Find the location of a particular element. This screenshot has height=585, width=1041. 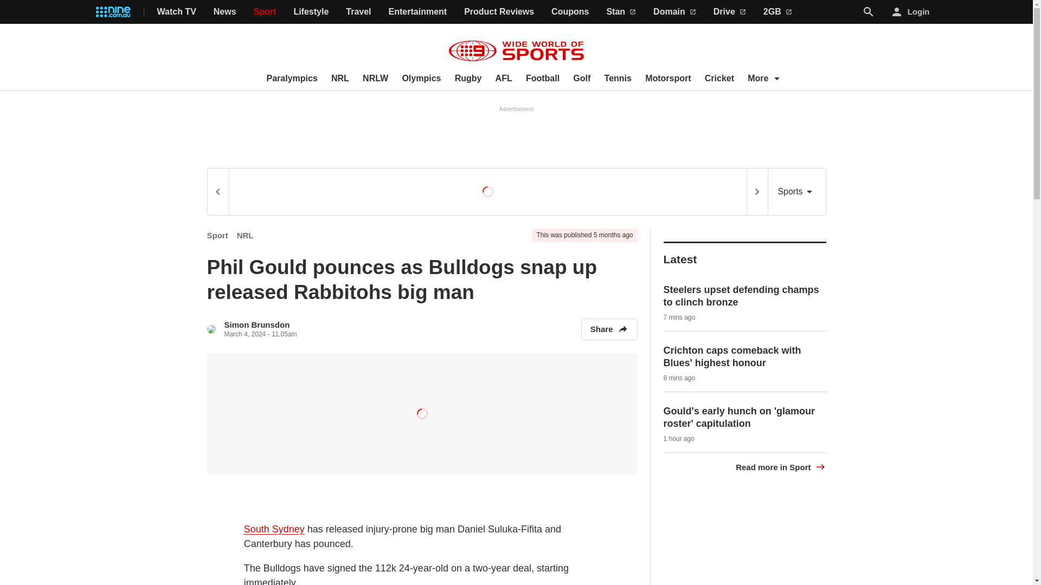

dropDown is located at coordinates (776, 78).